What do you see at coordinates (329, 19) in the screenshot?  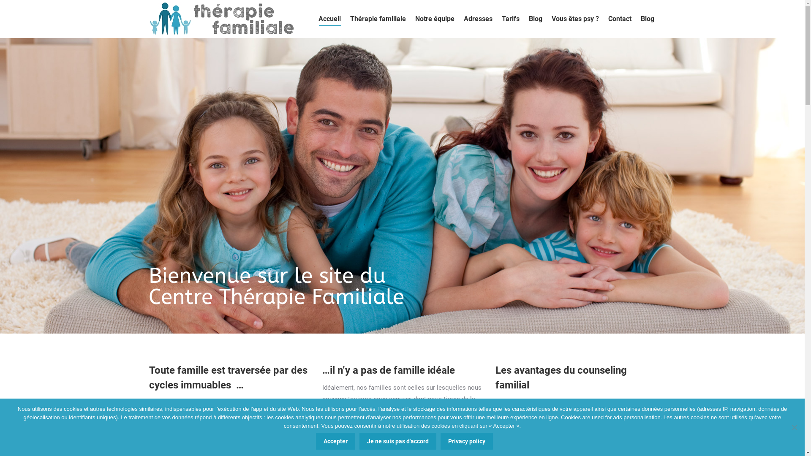 I see `Accueil` at bounding box center [329, 19].